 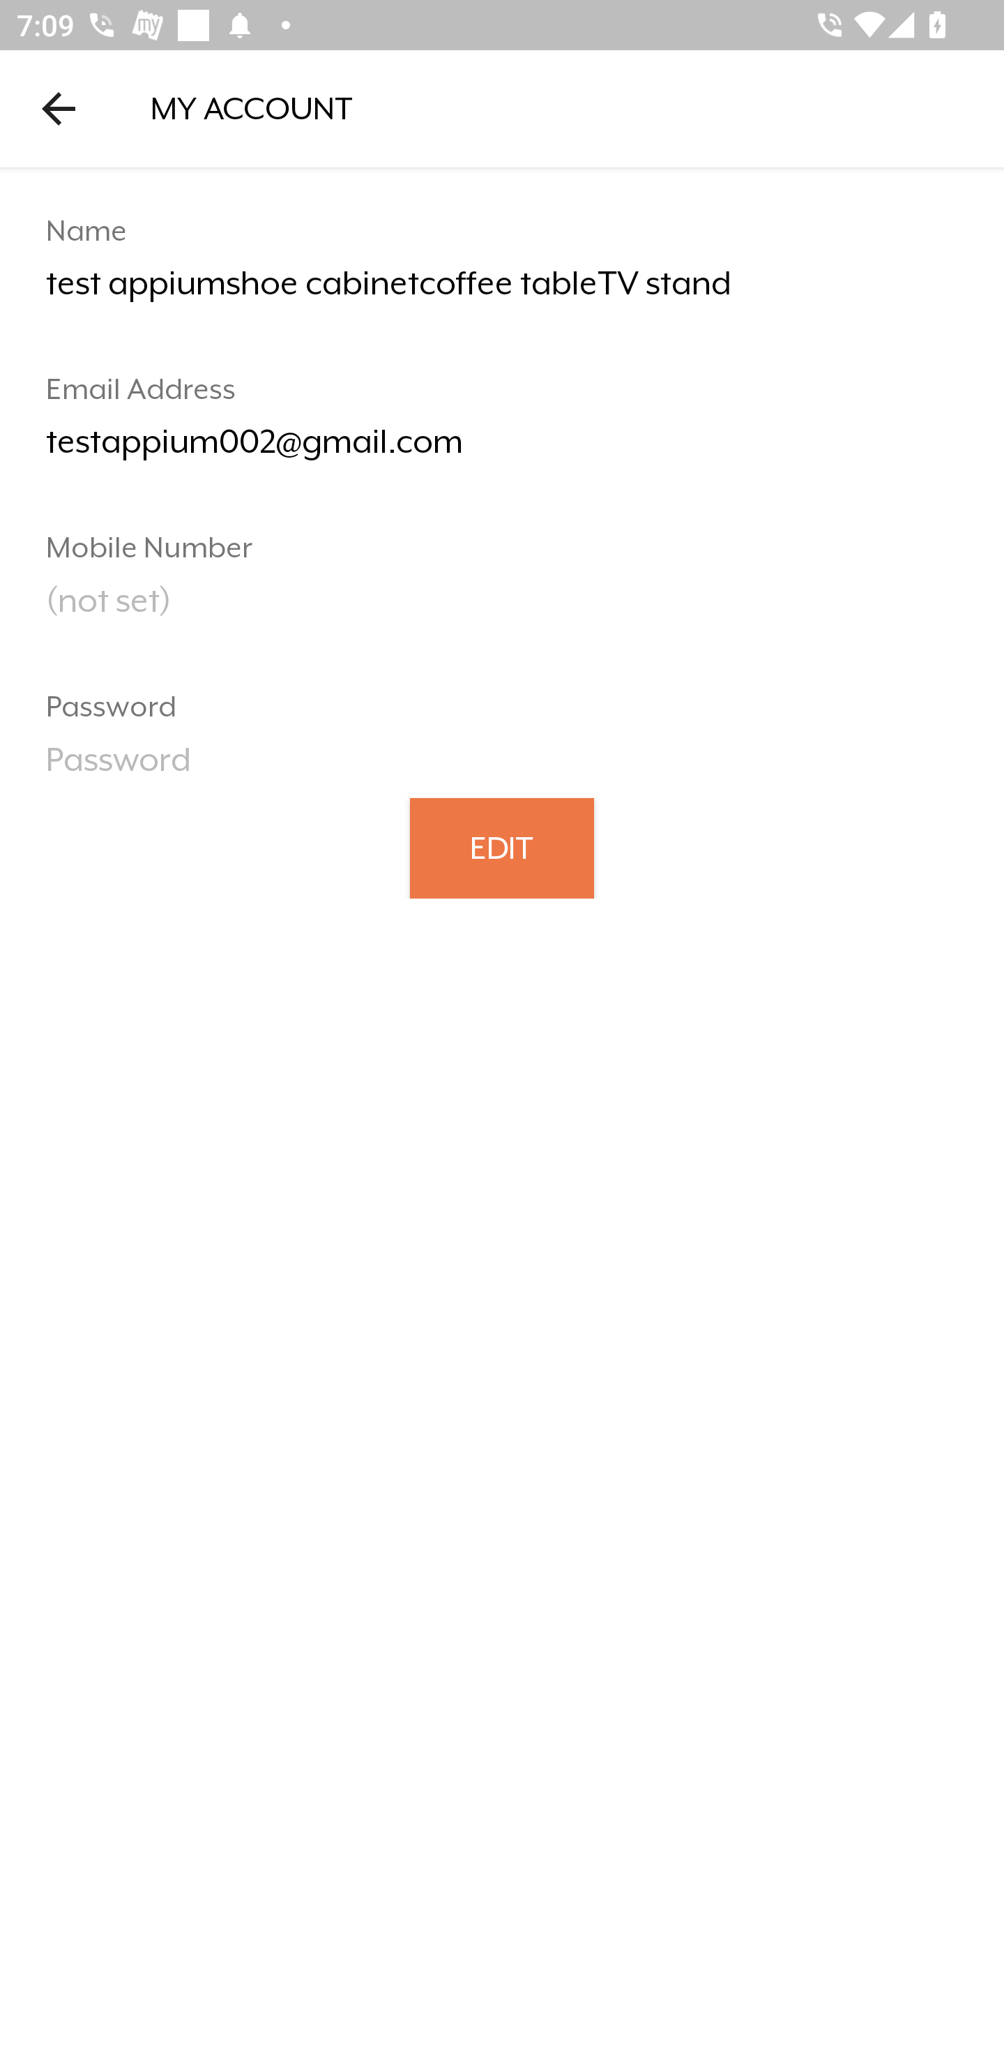 I want to click on testappium002@gmail.com, so click(x=502, y=451).